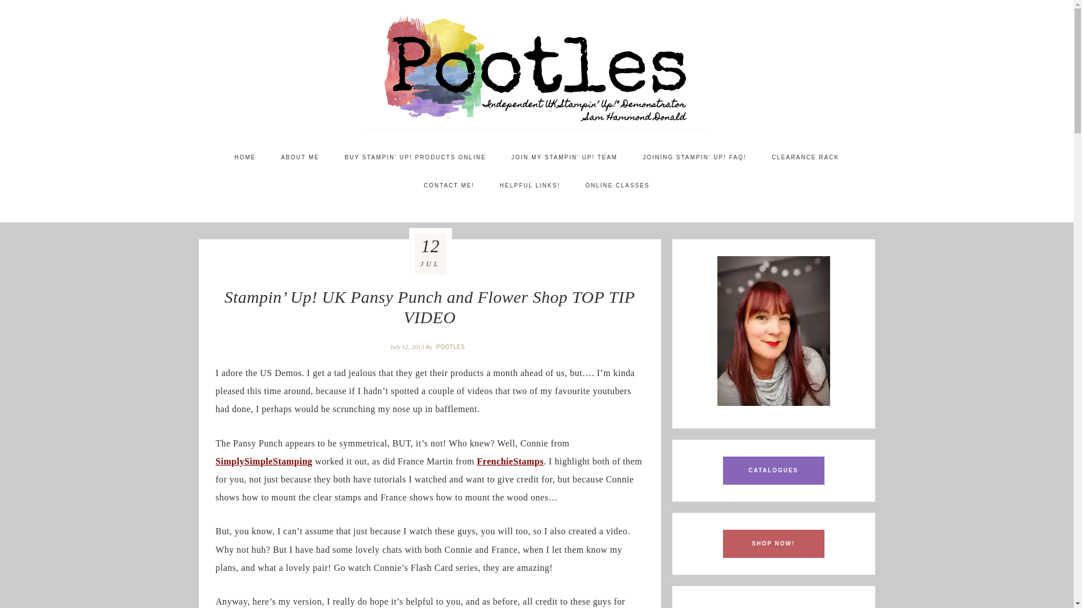 The height and width of the screenshot is (608, 1082). What do you see at coordinates (245, 157) in the screenshot?
I see `HOME` at bounding box center [245, 157].